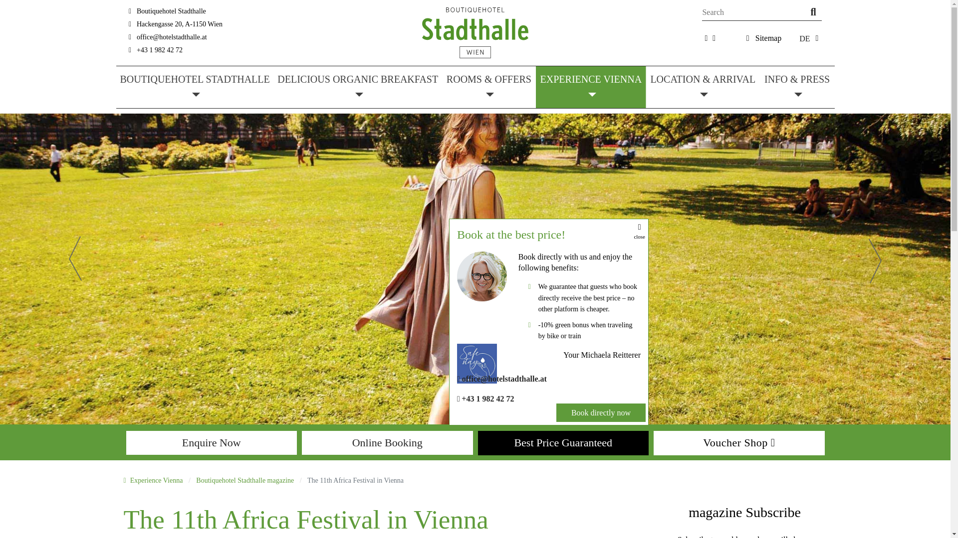 The height and width of the screenshot is (538, 958). What do you see at coordinates (195, 87) in the screenshot?
I see `Boutiquehotel Stadthalle` at bounding box center [195, 87].